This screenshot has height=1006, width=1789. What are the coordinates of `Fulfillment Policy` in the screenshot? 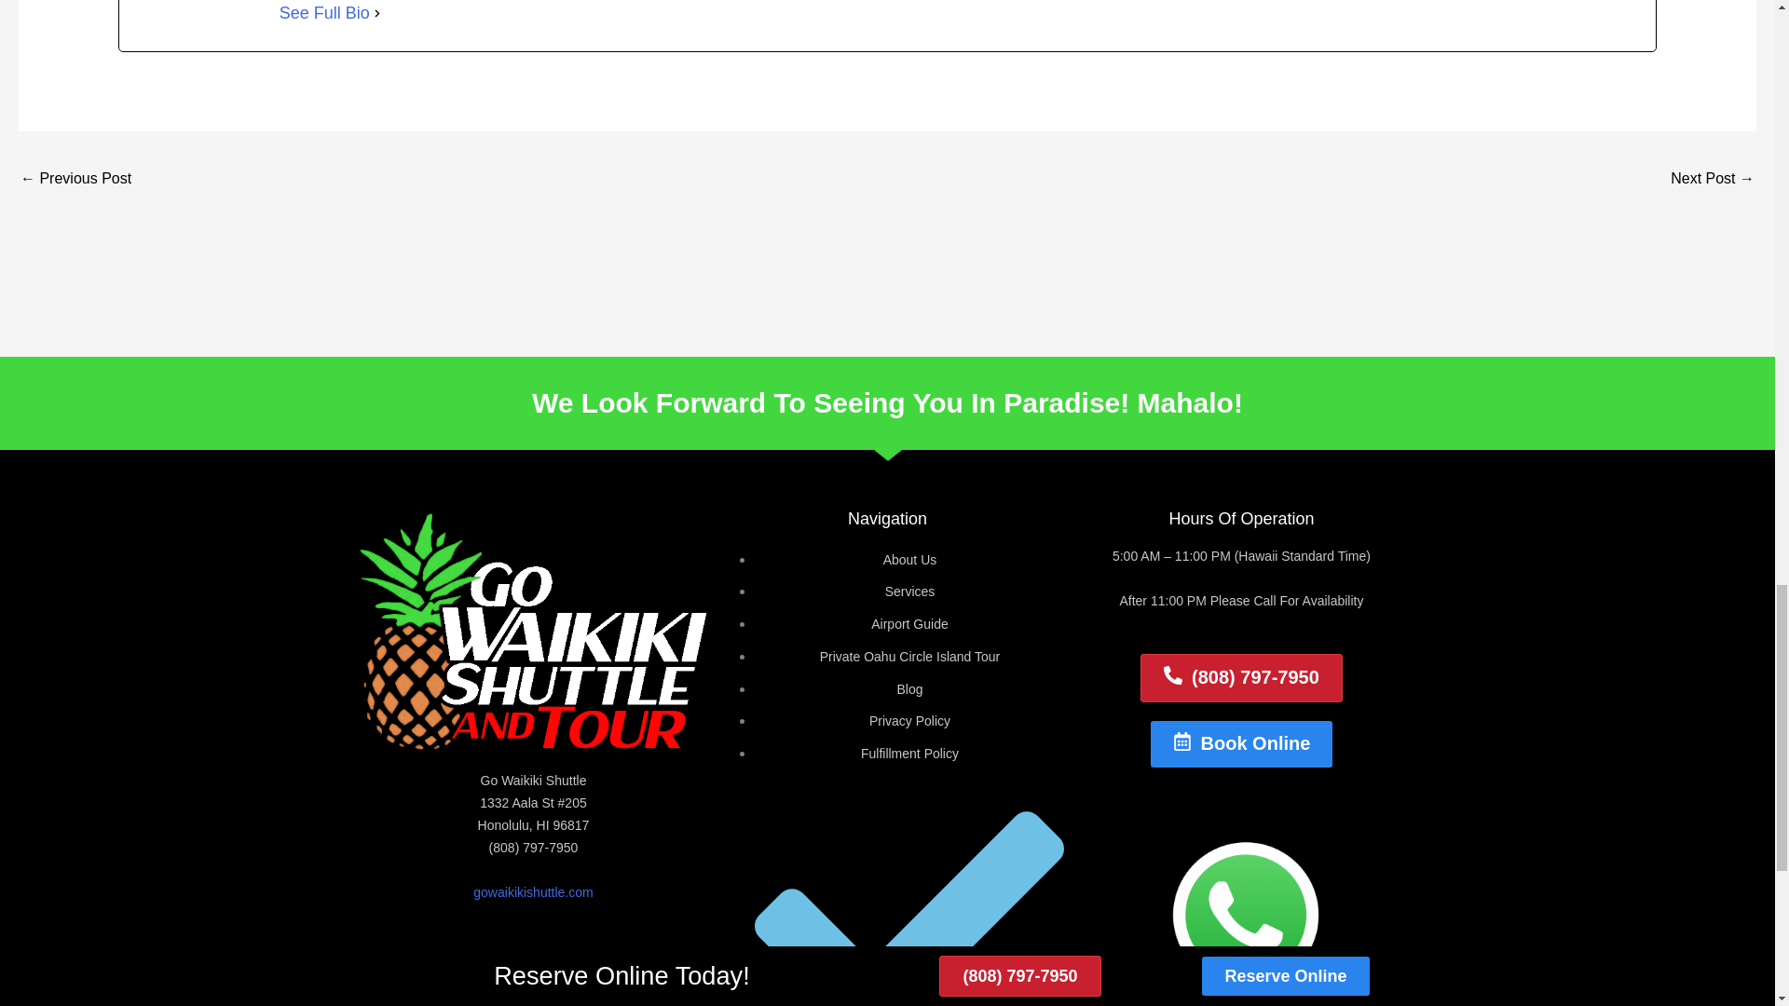 It's located at (909, 753).